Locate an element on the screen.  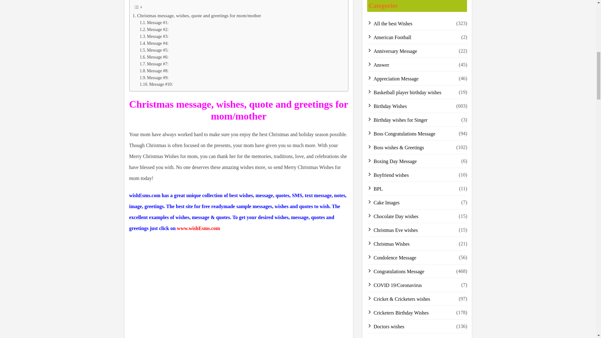
www.wishEsms.com is located at coordinates (198, 228).